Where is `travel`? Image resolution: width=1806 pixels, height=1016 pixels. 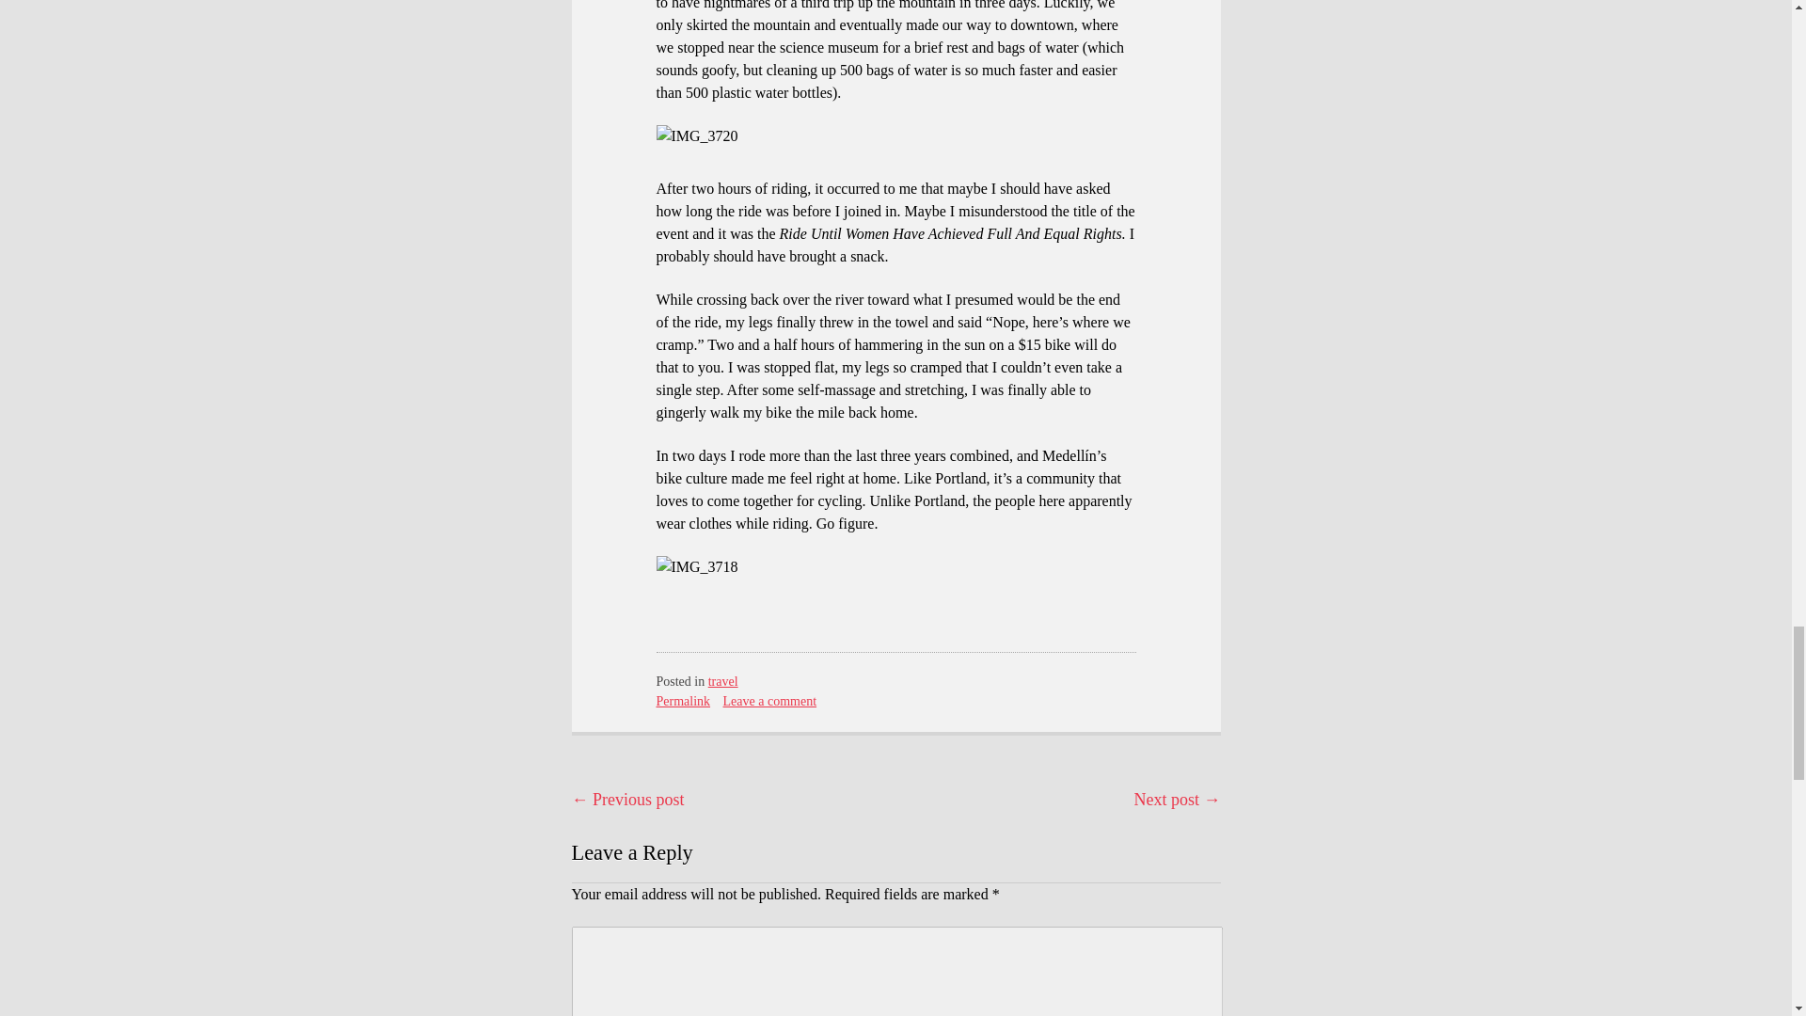 travel is located at coordinates (722, 681).